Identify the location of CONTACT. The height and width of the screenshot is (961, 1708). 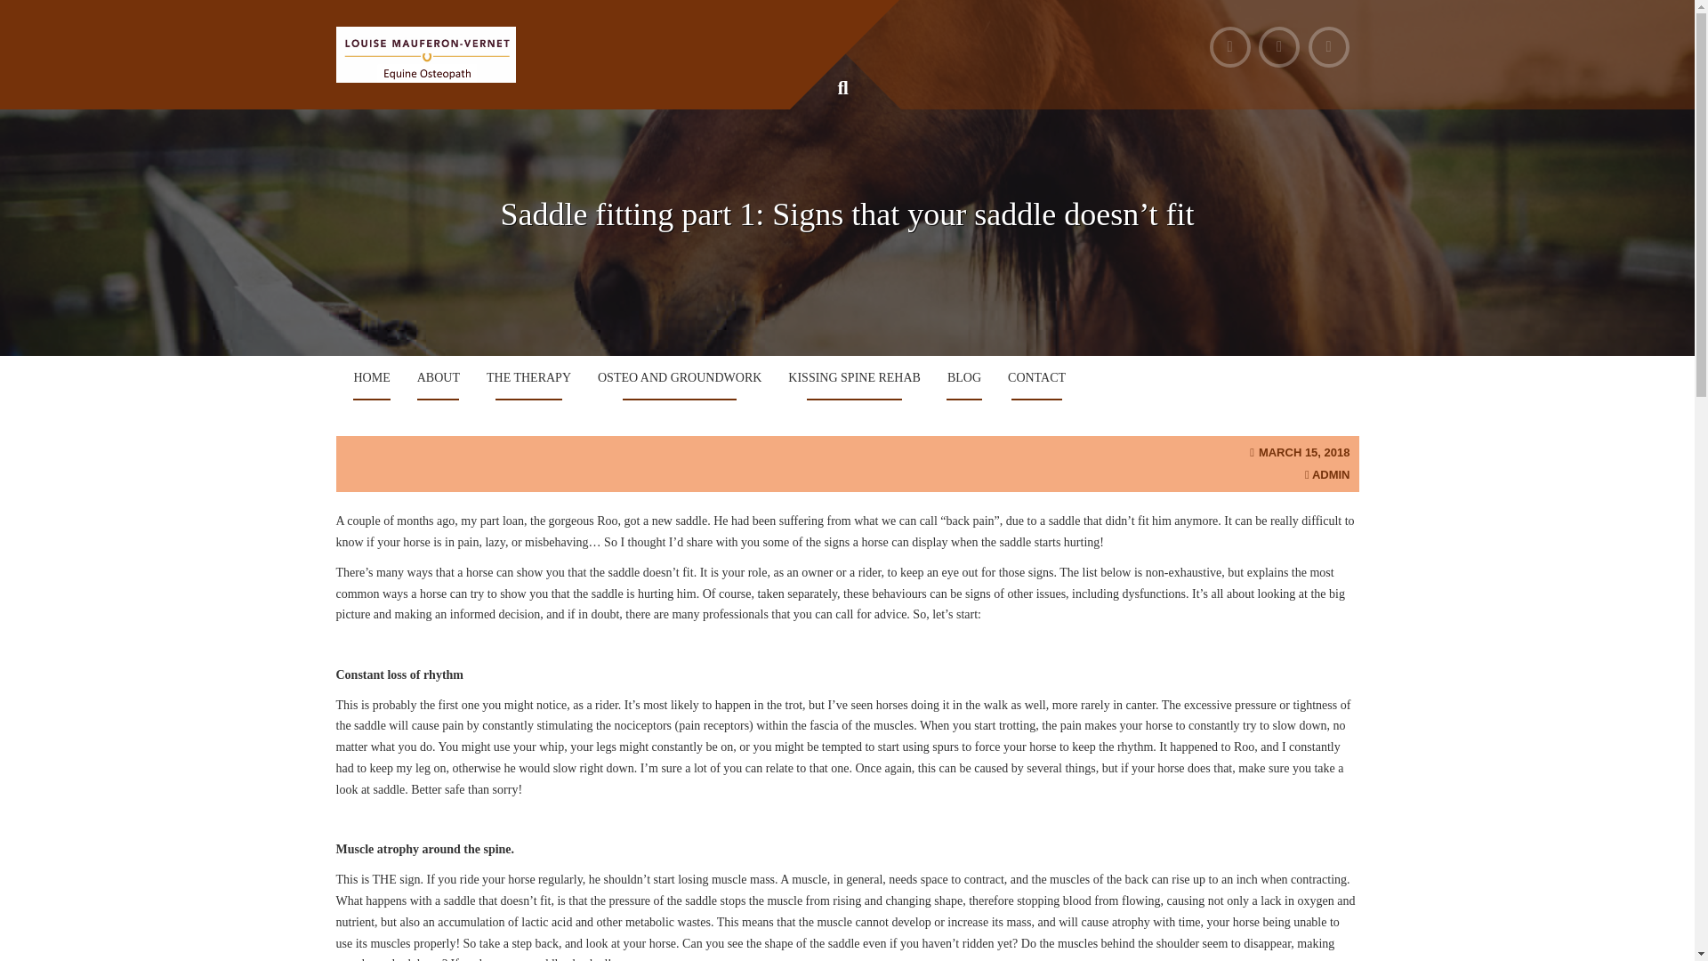
(1036, 377).